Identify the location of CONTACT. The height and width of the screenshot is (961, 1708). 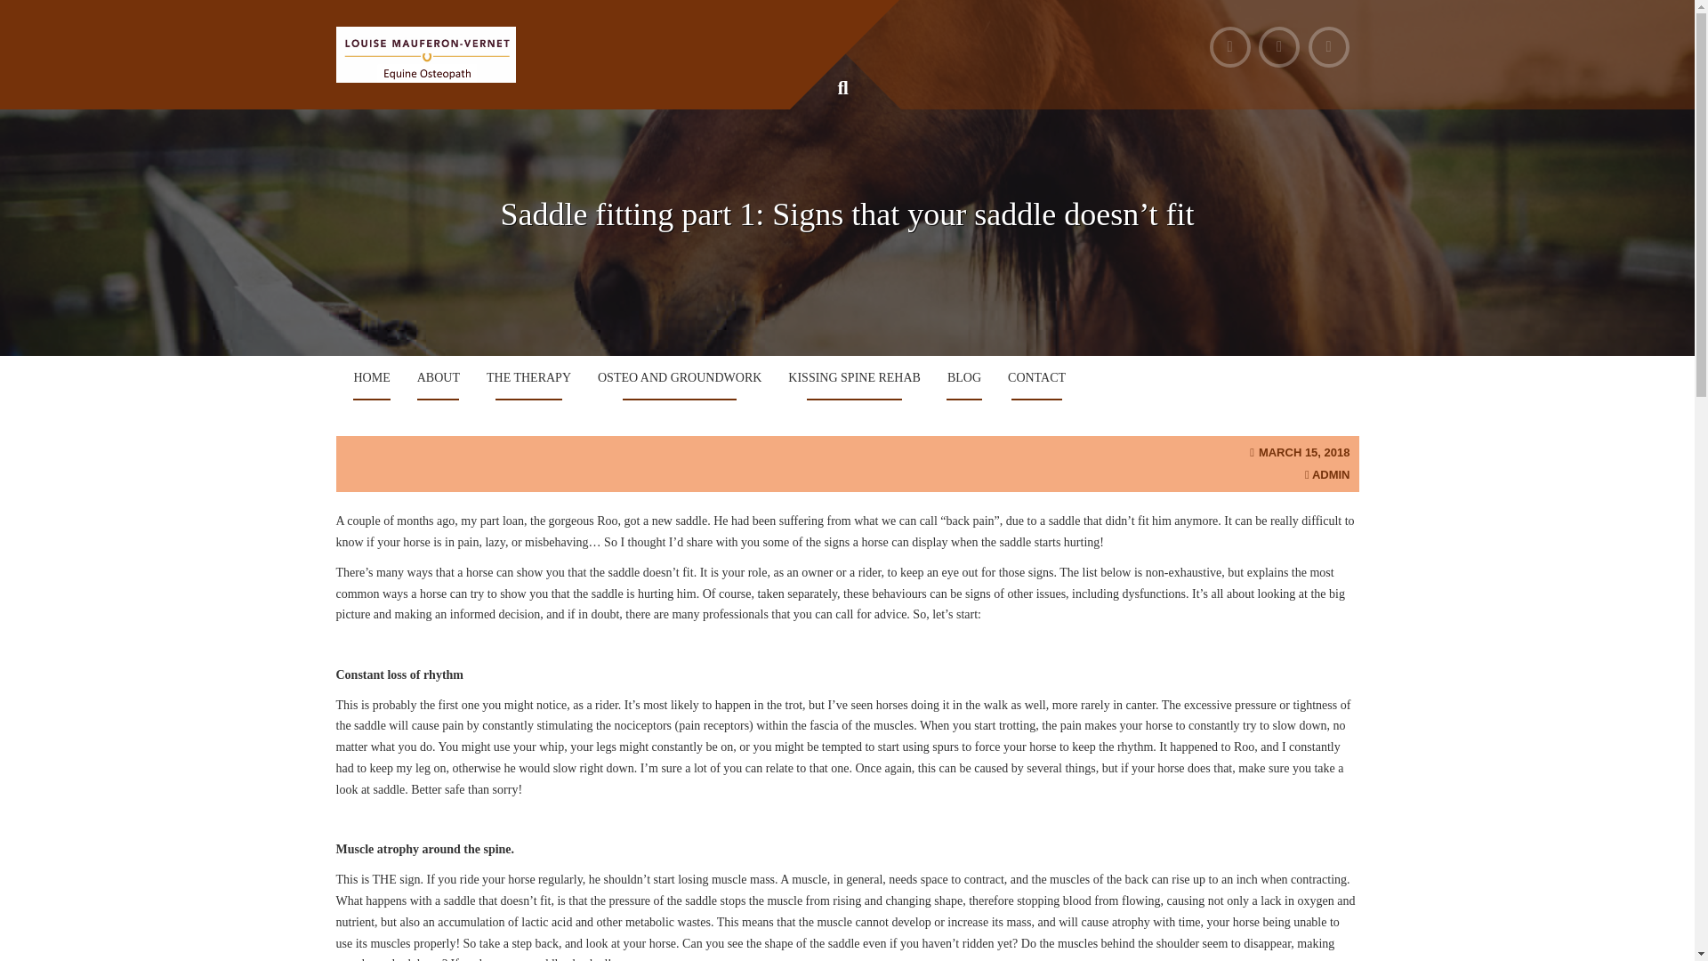
(1036, 377).